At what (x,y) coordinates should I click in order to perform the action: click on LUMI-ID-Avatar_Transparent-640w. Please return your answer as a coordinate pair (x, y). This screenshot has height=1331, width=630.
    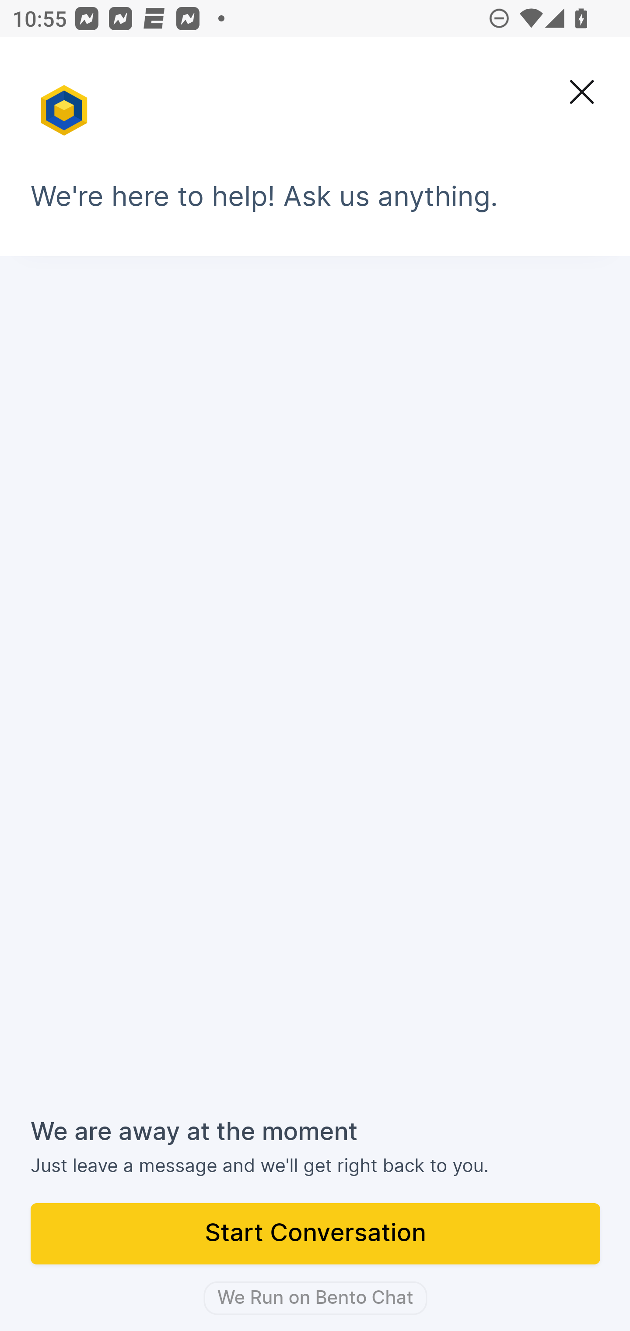
    Looking at the image, I should click on (66, 102).